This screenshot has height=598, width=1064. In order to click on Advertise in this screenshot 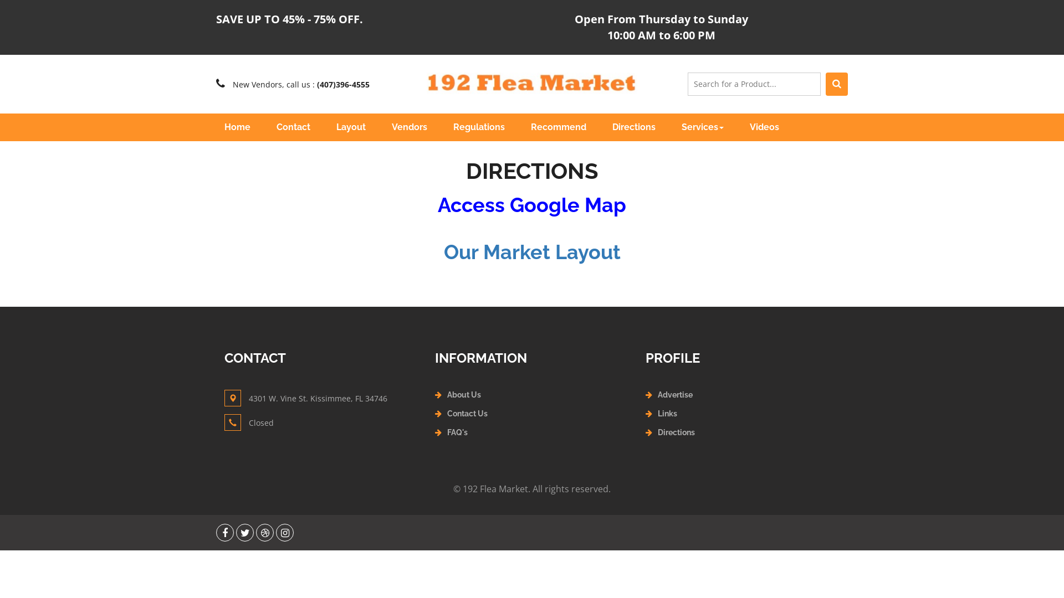, I will do `click(675, 395)`.